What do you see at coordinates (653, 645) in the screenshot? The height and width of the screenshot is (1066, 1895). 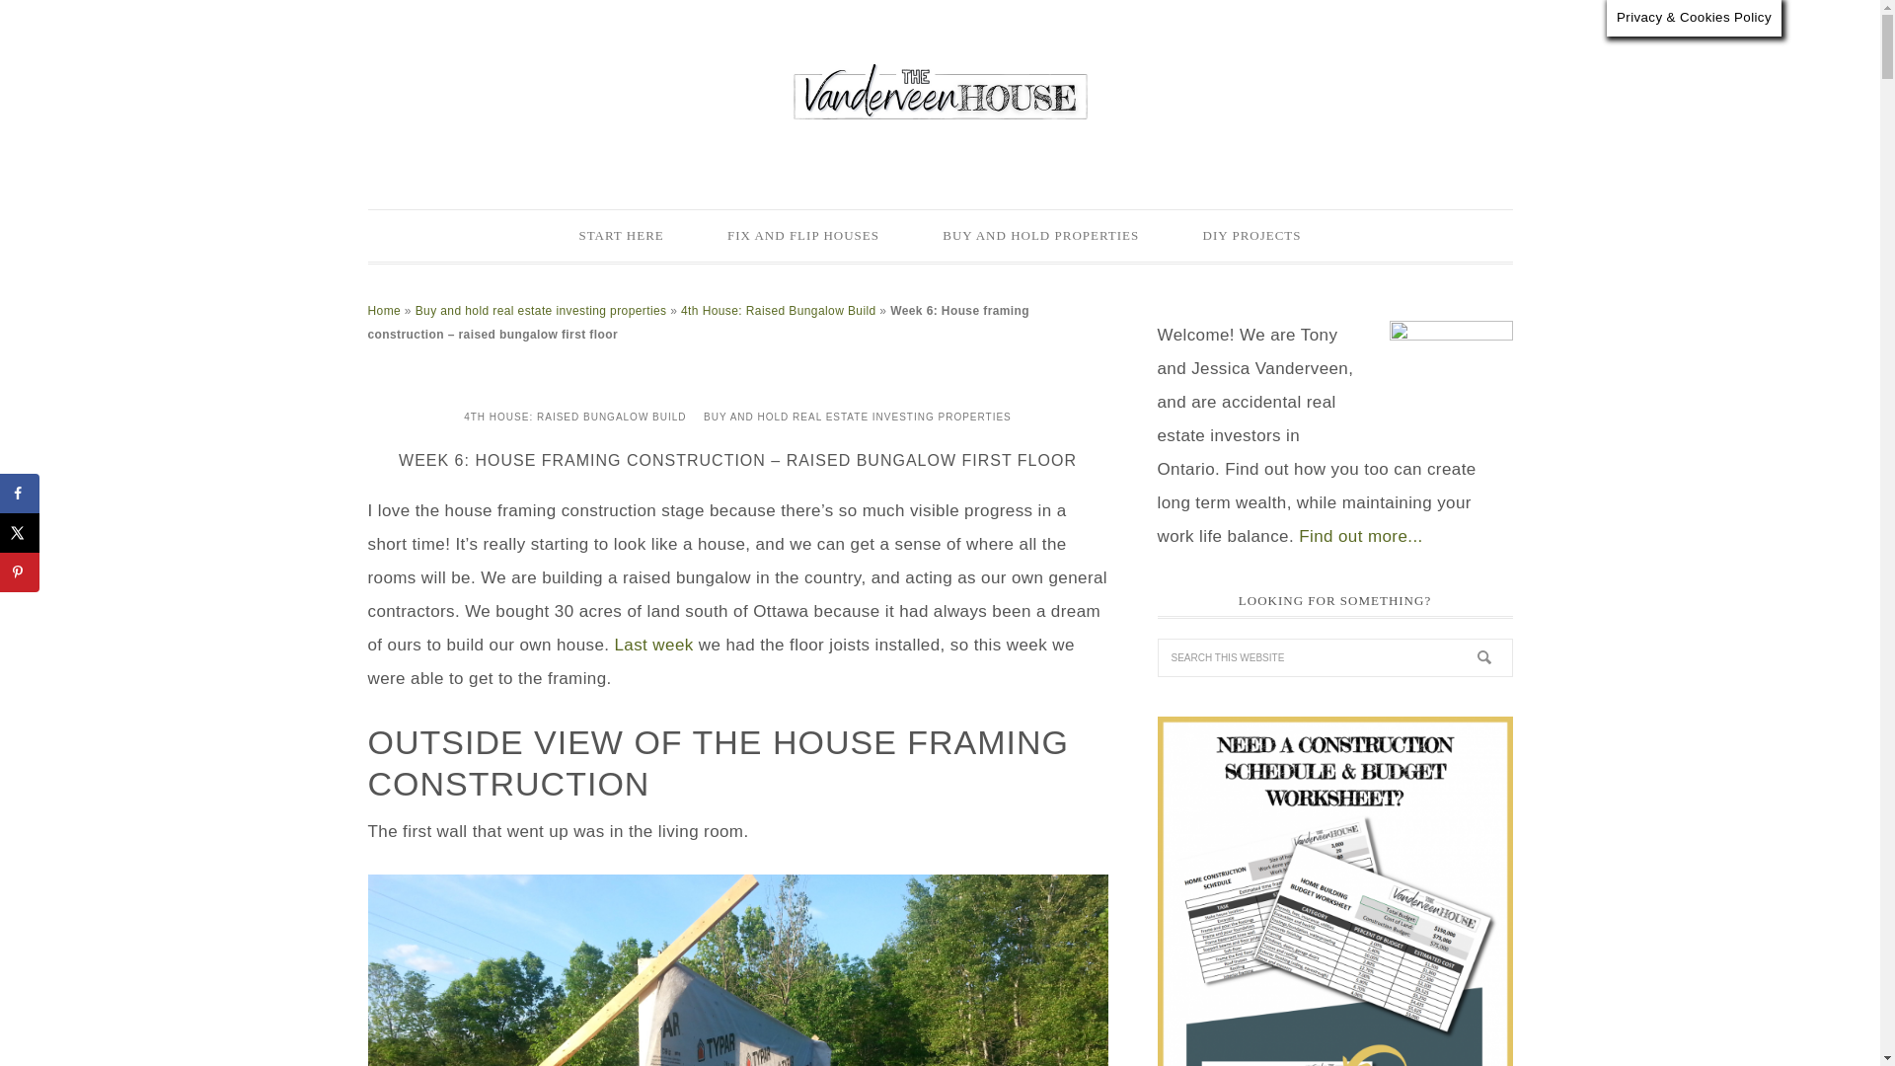 I see `Last week` at bounding box center [653, 645].